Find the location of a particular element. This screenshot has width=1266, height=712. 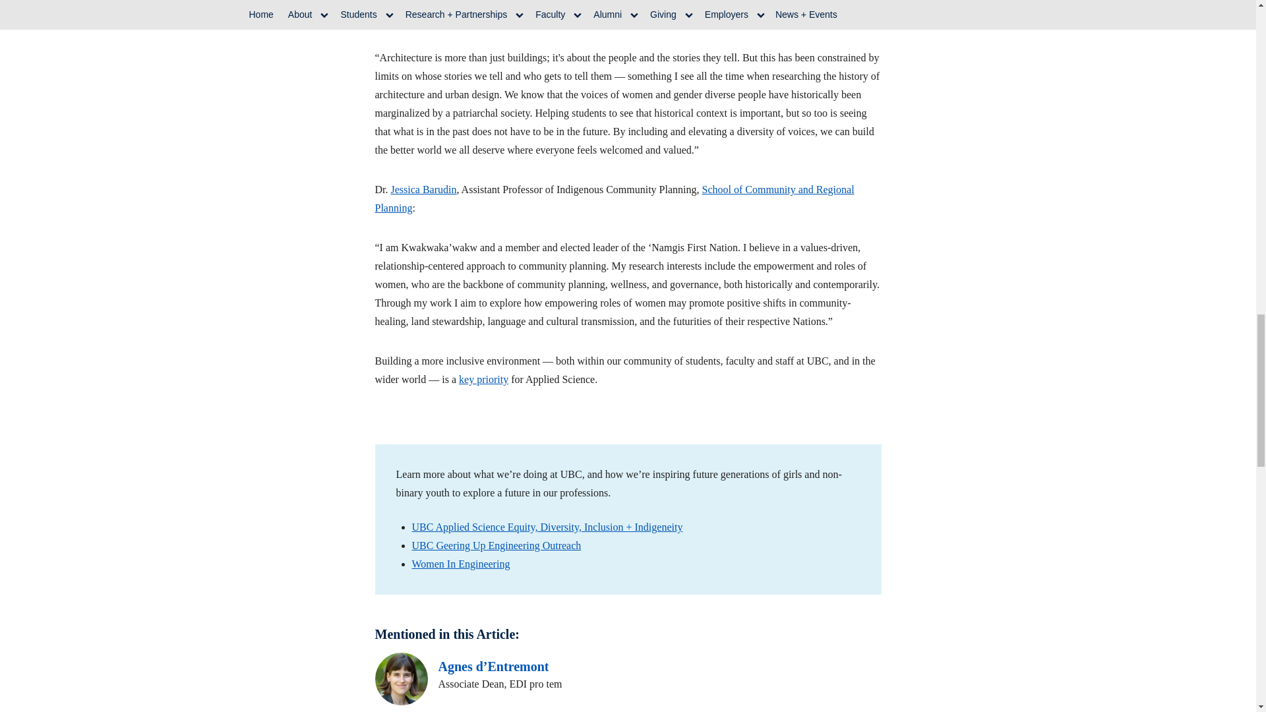

key priority is located at coordinates (483, 380).